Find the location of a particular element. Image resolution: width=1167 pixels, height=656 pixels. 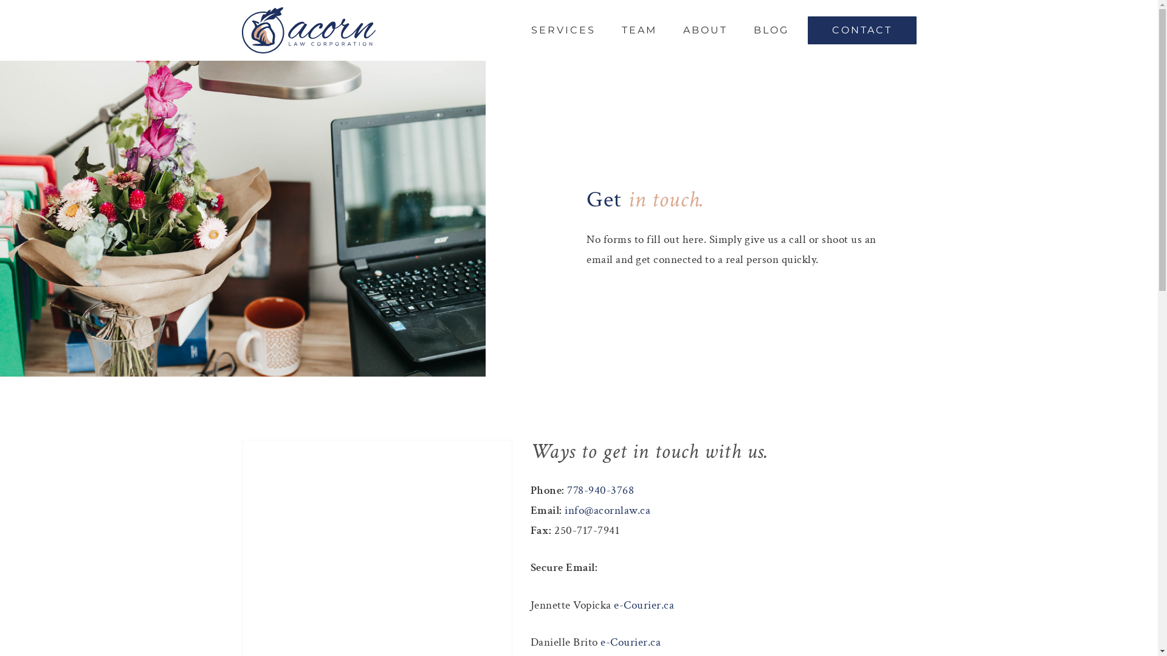

e-Courier.ca is located at coordinates (630, 643).